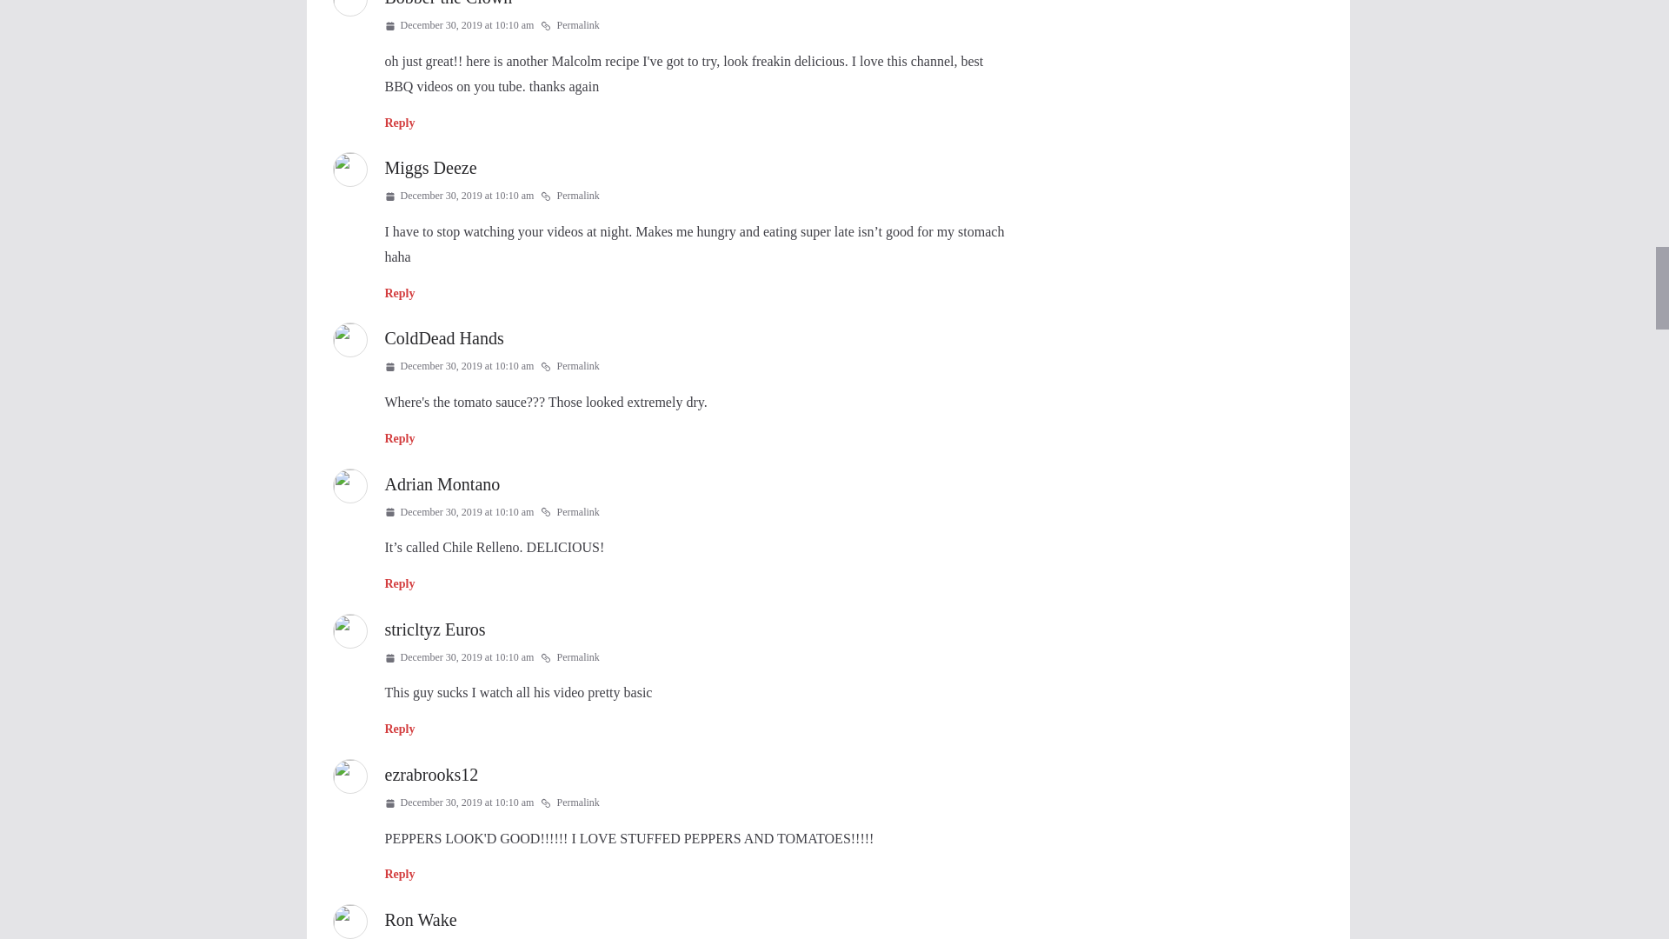  I want to click on Bobber the Clown, so click(448, 3).